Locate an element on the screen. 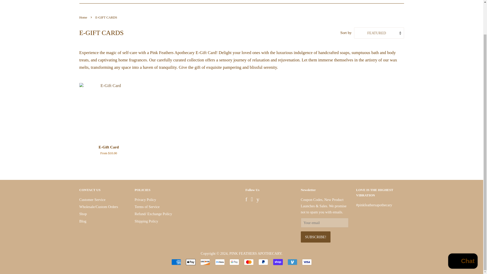  Back to the frontpage is located at coordinates (83, 17).